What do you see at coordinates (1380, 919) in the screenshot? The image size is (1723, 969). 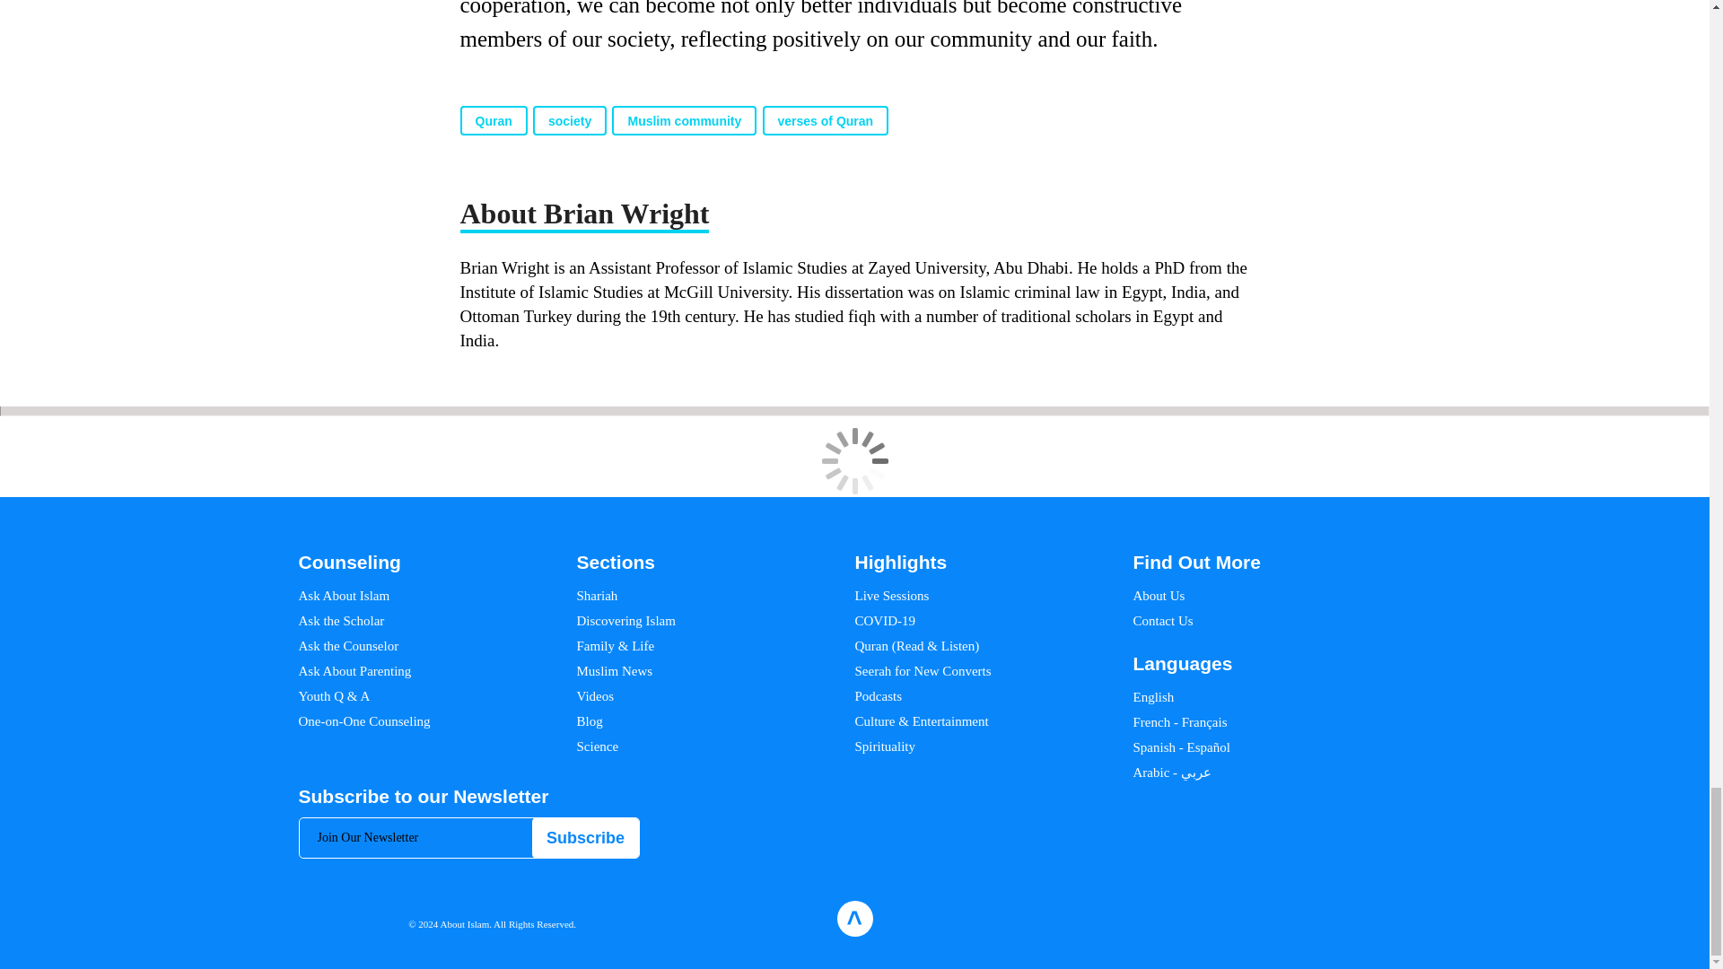 I see `youtube` at bounding box center [1380, 919].